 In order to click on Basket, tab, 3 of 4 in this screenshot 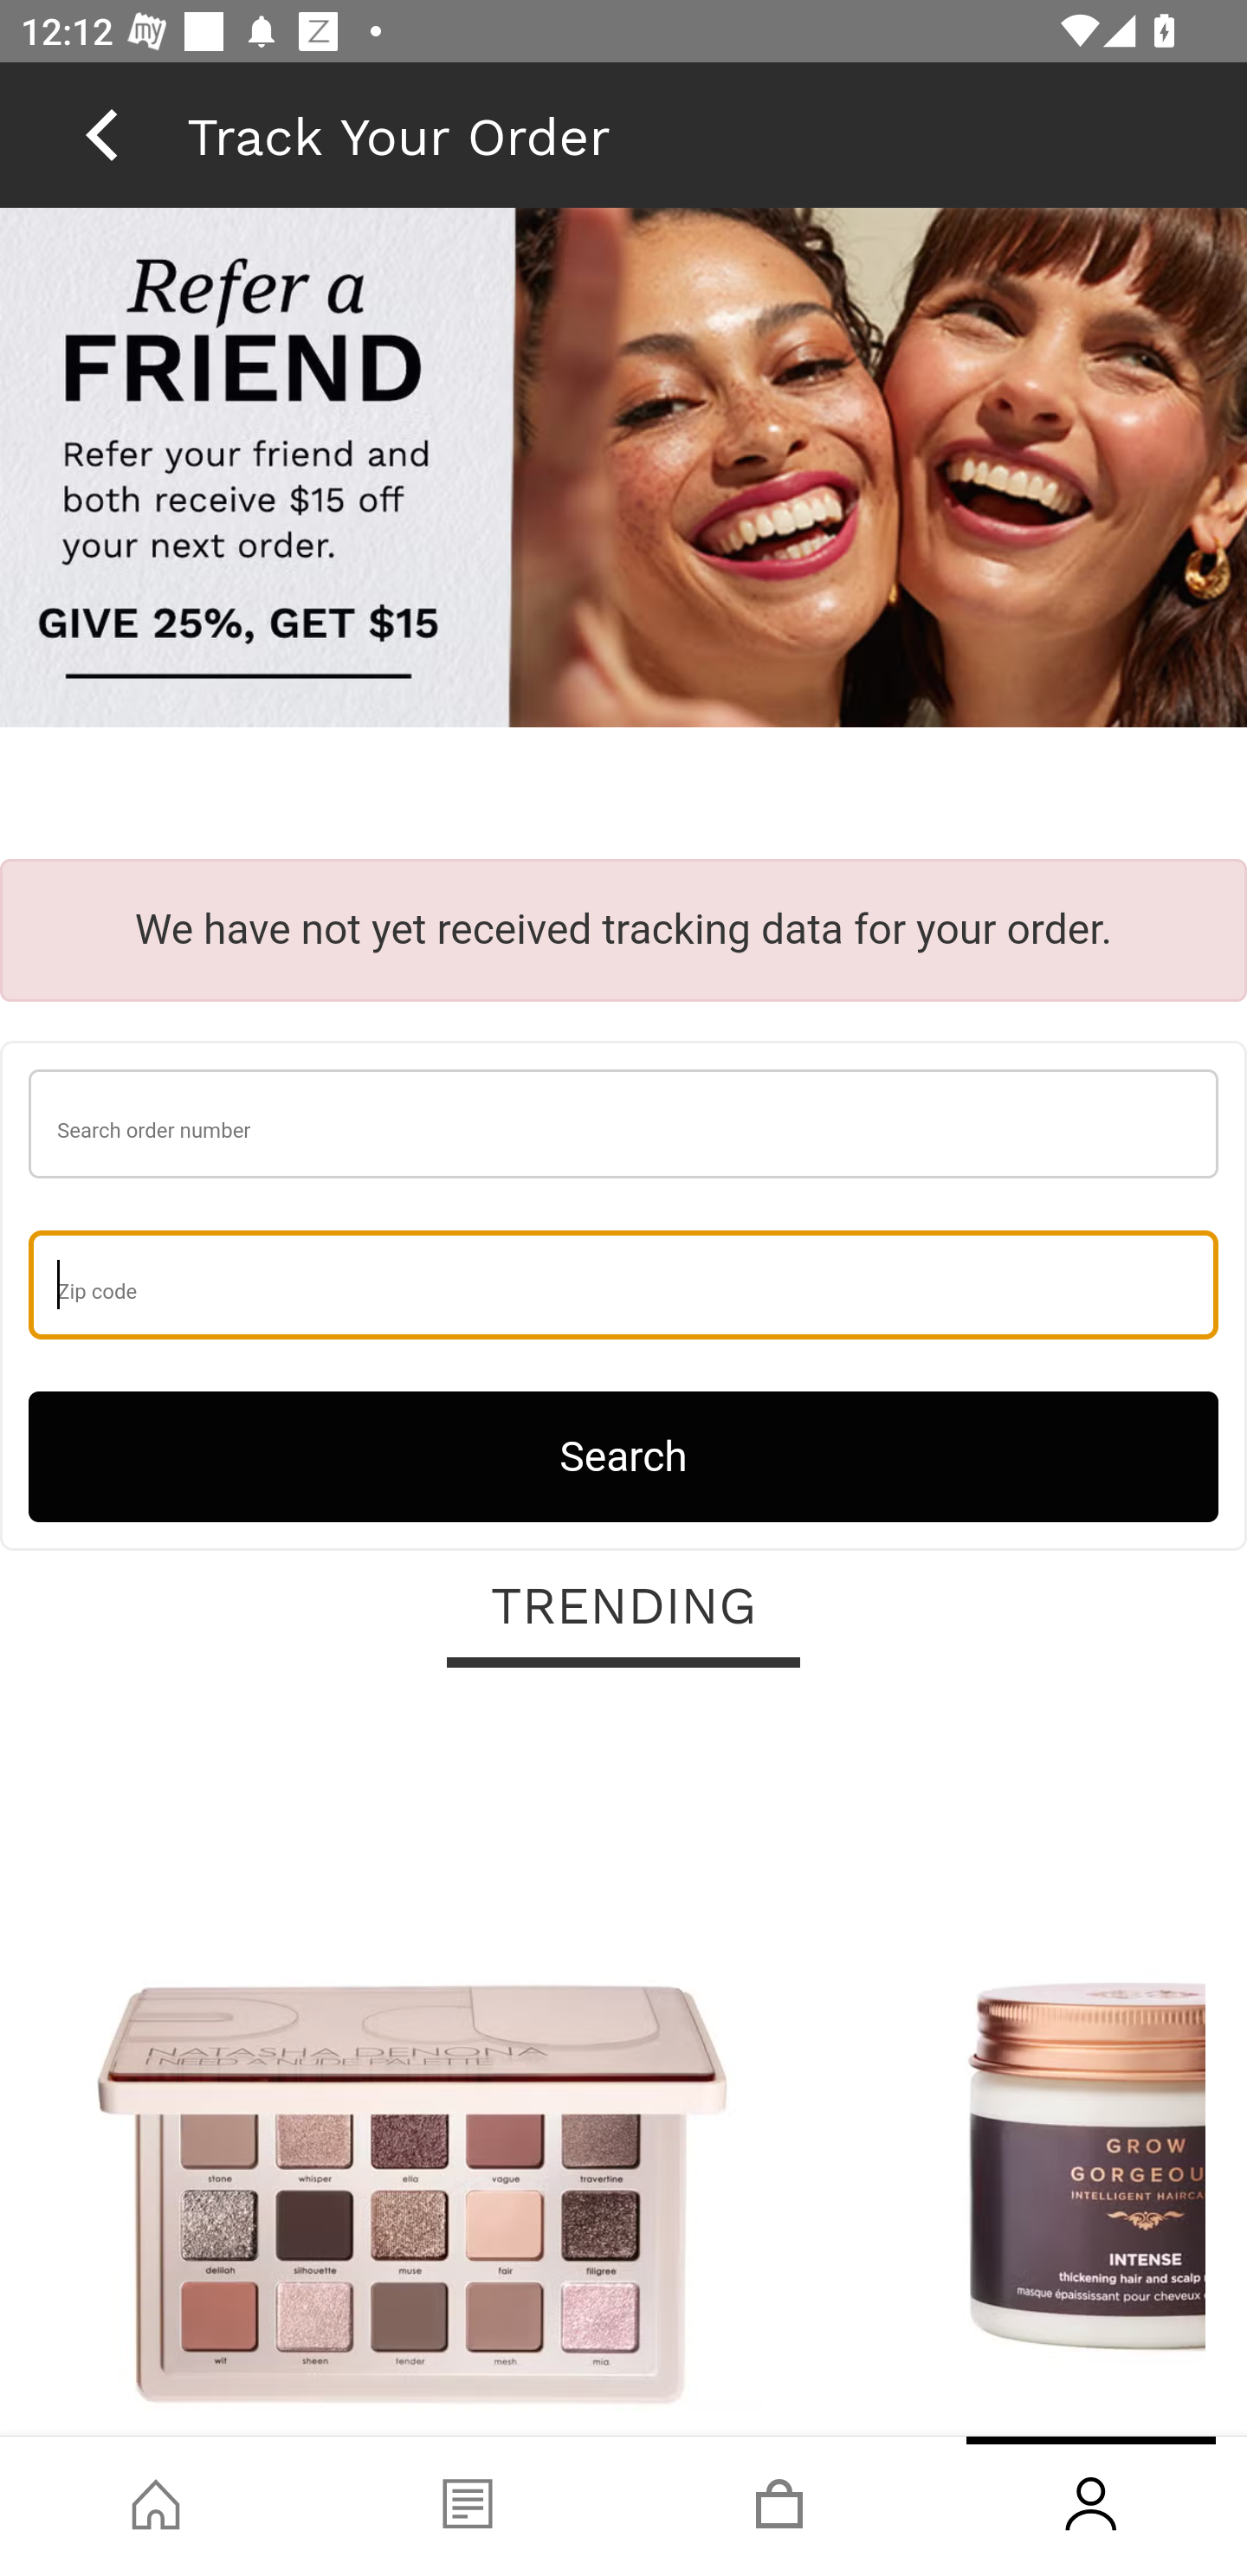, I will do `click(779, 2500)`.